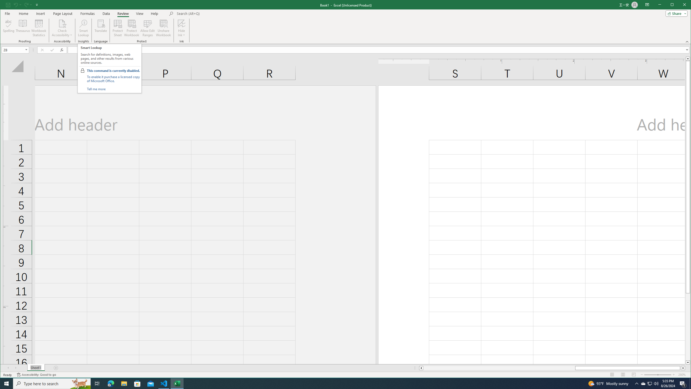 The image size is (691, 389). Describe the element at coordinates (341, 384) in the screenshot. I see `Running applications` at that location.